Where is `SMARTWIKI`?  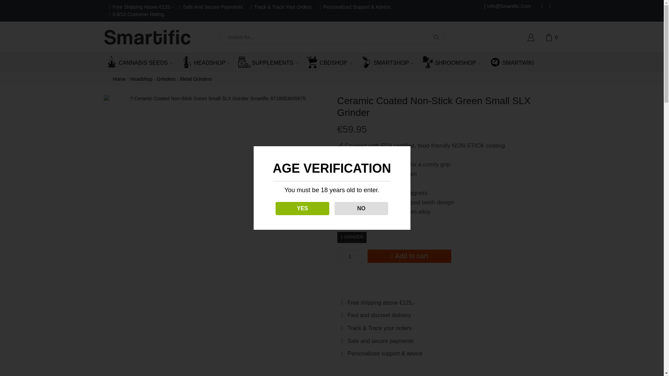
SMARTWIKI is located at coordinates (516, 63).